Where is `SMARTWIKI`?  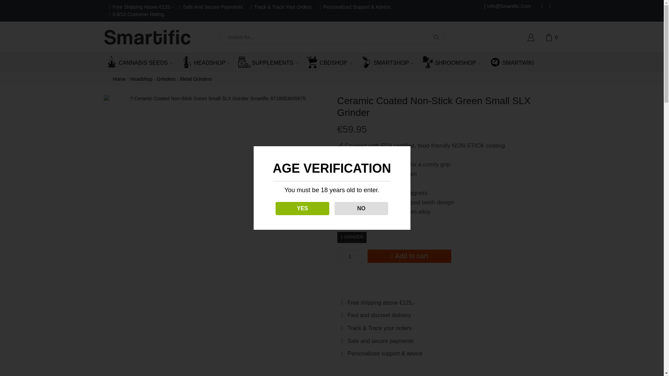
SMARTWIKI is located at coordinates (516, 63).